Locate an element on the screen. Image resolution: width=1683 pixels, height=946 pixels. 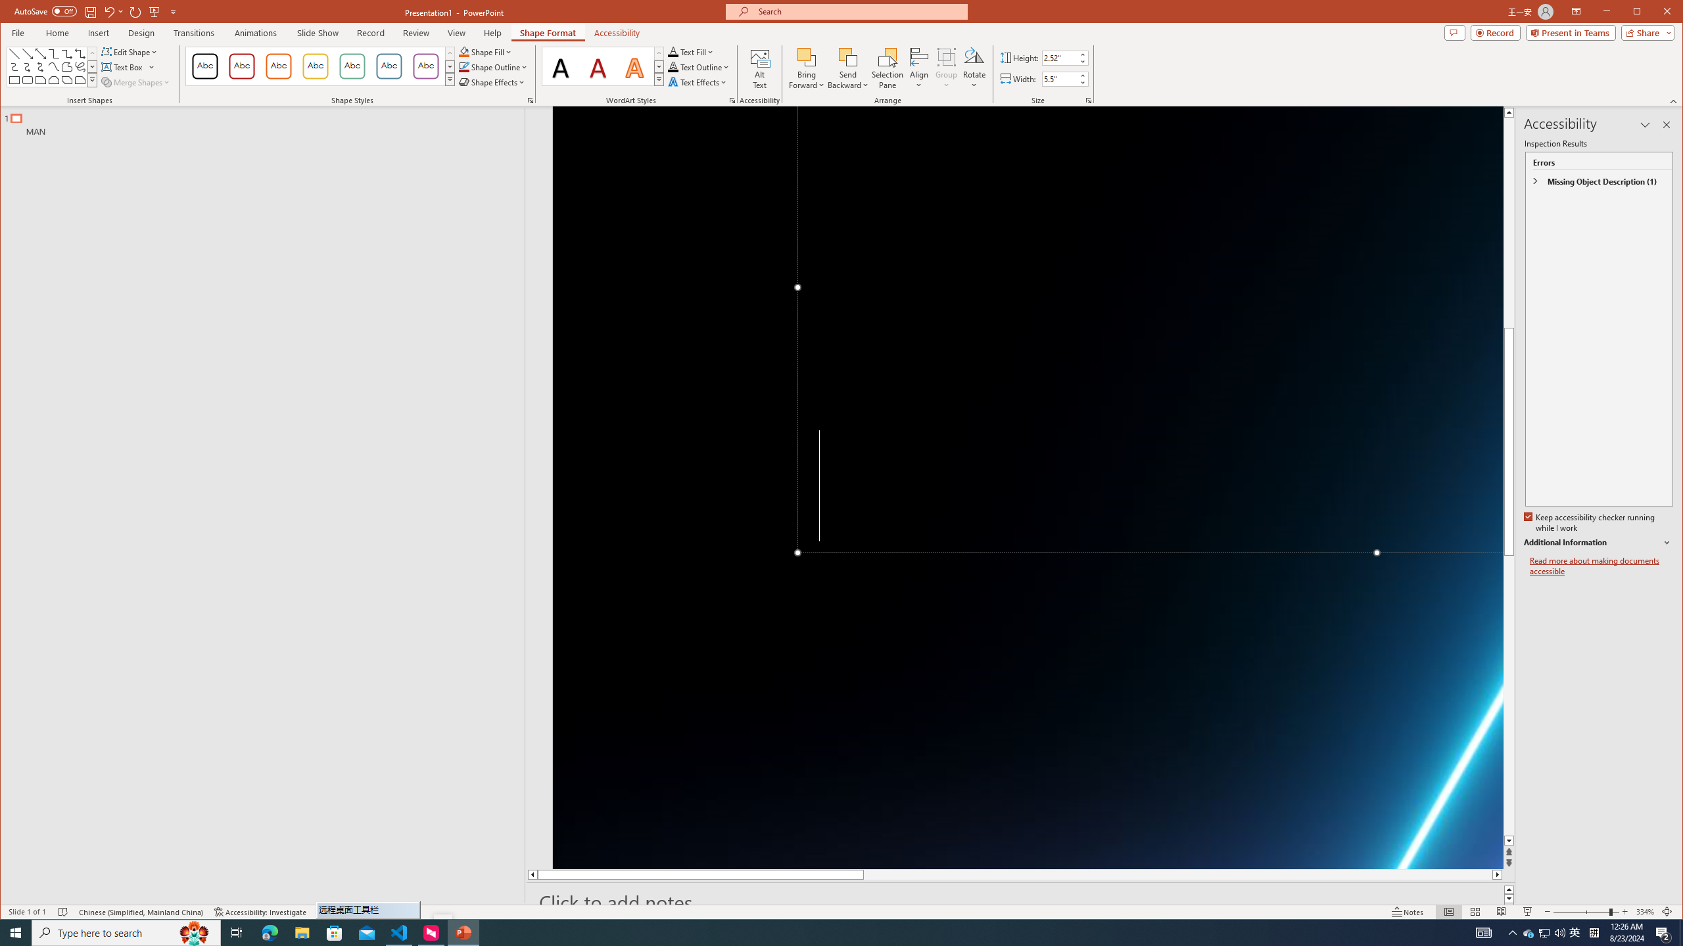
Colored Outline - Dark Red, Accent 1 is located at coordinates (242, 66).